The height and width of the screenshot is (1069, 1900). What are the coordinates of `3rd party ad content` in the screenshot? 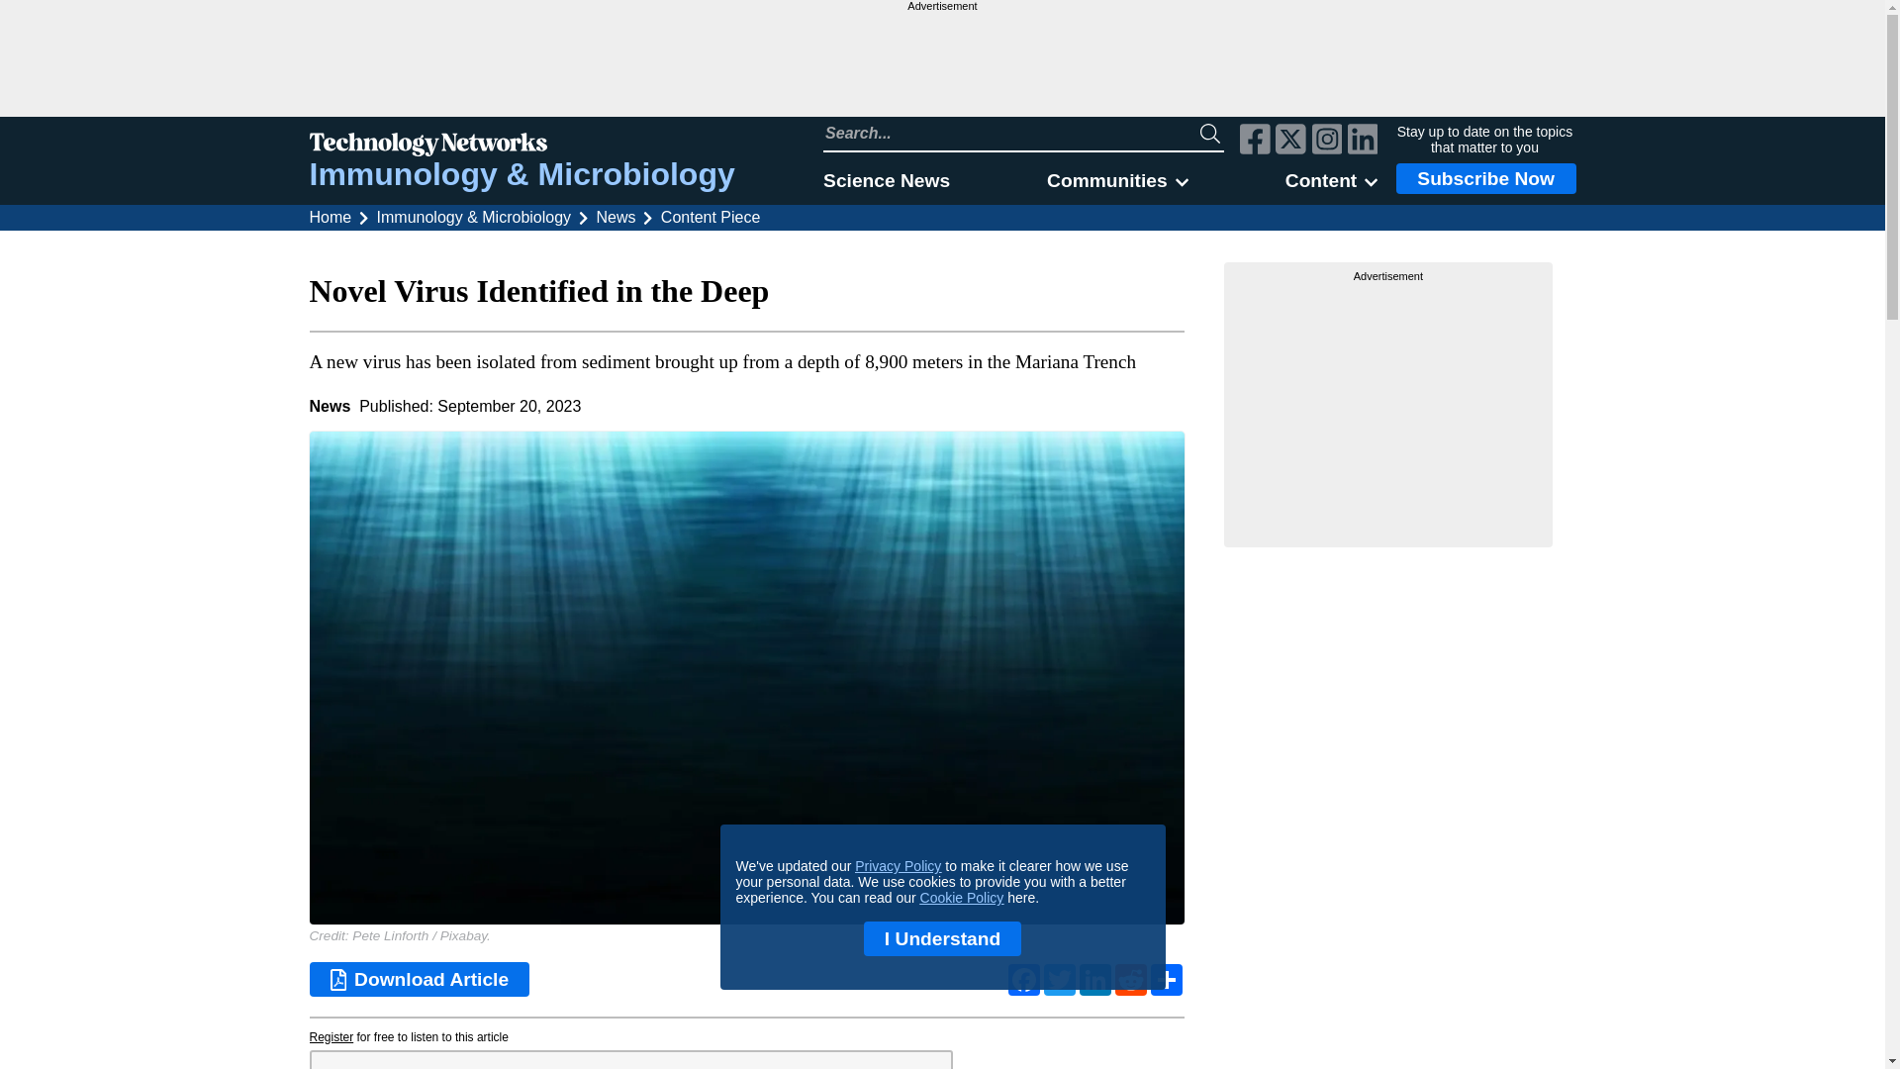 It's located at (941, 64).